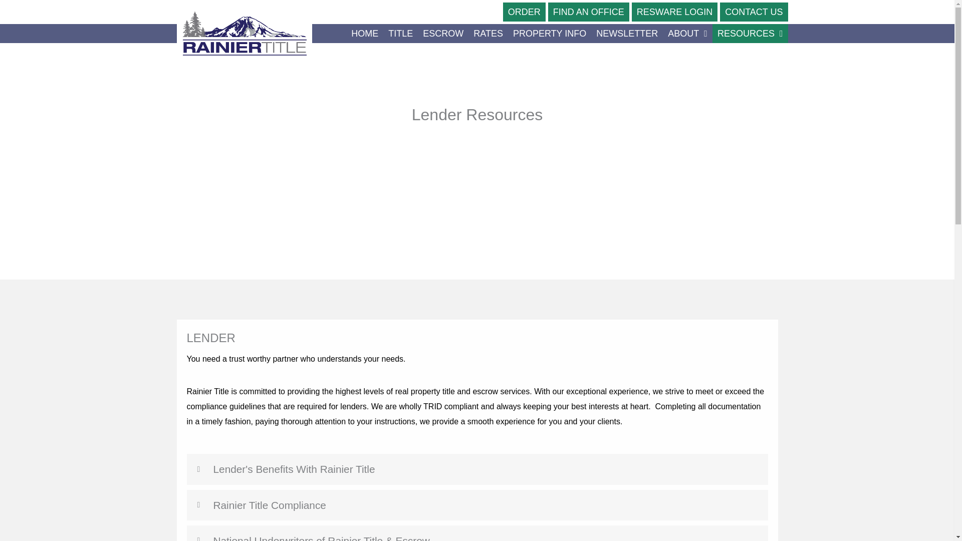  I want to click on ABOUT, so click(687, 33).